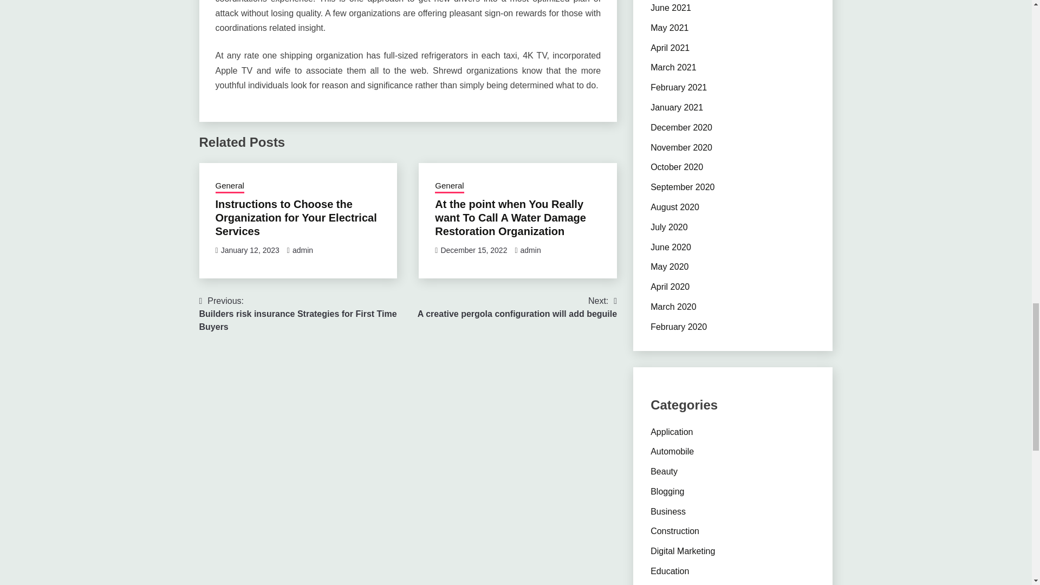  I want to click on General, so click(302, 250).